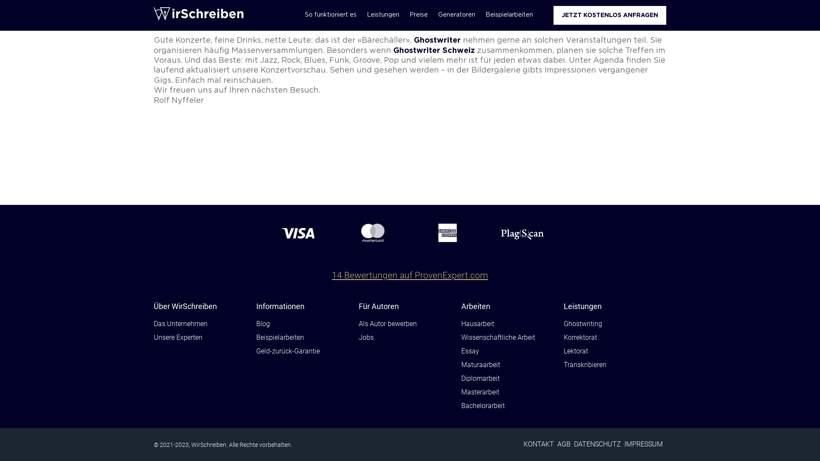 The image size is (820, 461). I want to click on Beispielarbeiten, so click(509, 15).